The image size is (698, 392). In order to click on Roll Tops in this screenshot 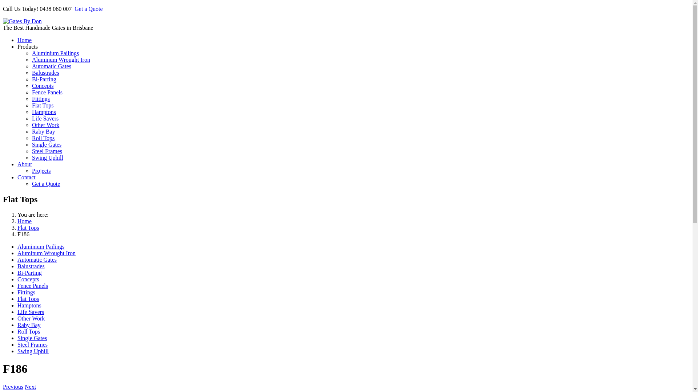, I will do `click(43, 138)`.